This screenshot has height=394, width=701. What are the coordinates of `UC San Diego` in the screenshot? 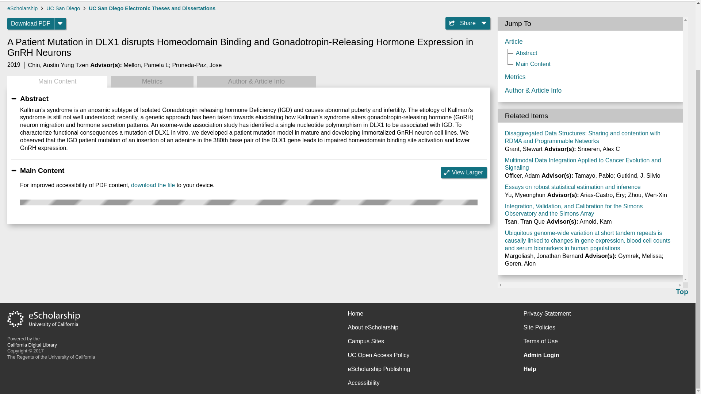 It's located at (63, 8).